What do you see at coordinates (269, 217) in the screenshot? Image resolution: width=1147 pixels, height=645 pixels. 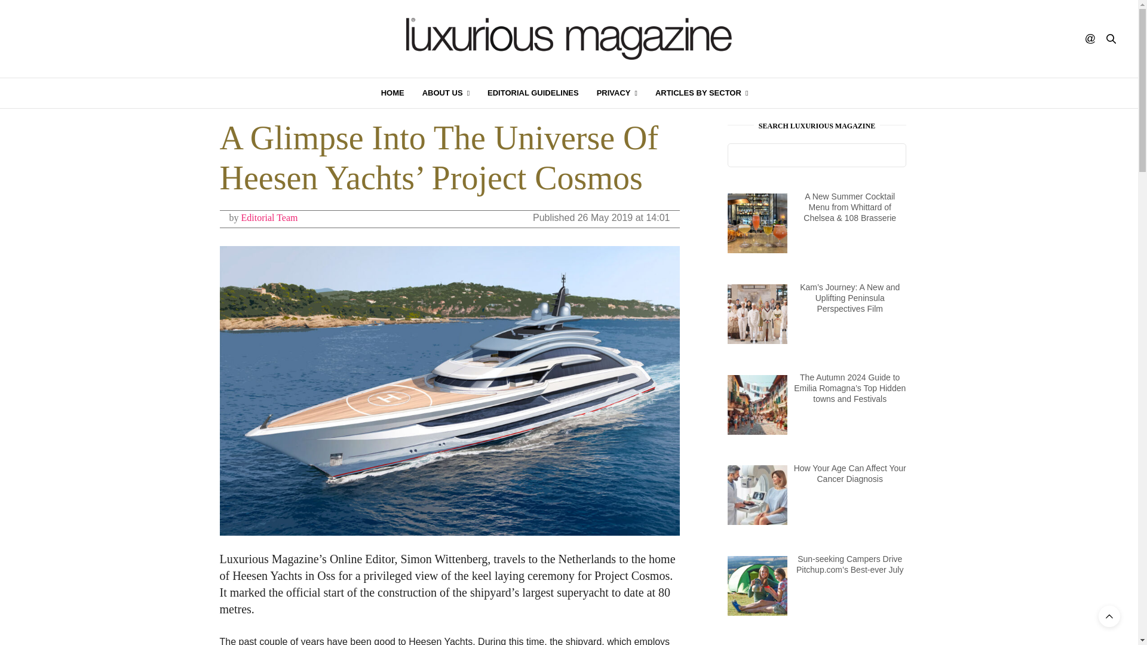 I see `Posts by Editorial Team` at bounding box center [269, 217].